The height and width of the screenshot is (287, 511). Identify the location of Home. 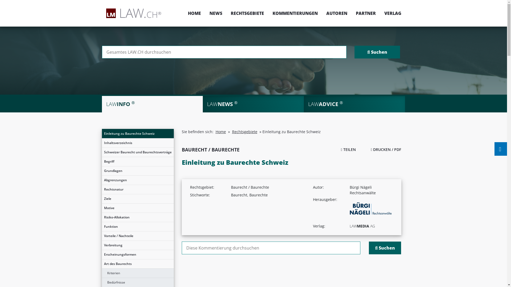
(221, 132).